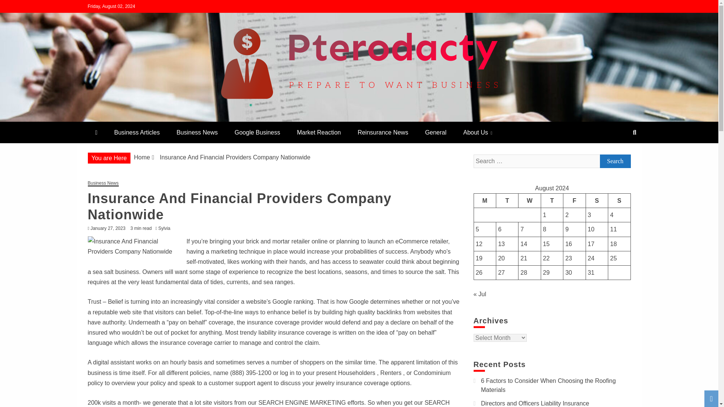 This screenshot has width=724, height=407. Describe the element at coordinates (142, 157) in the screenshot. I see `Home` at that location.